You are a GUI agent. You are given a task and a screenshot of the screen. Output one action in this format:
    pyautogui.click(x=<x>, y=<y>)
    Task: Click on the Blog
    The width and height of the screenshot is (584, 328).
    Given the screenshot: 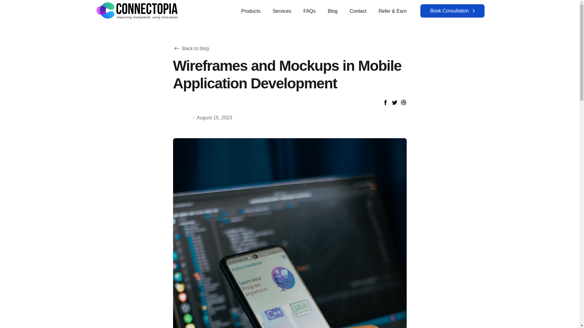 What is the action you would take?
    pyautogui.click(x=332, y=11)
    